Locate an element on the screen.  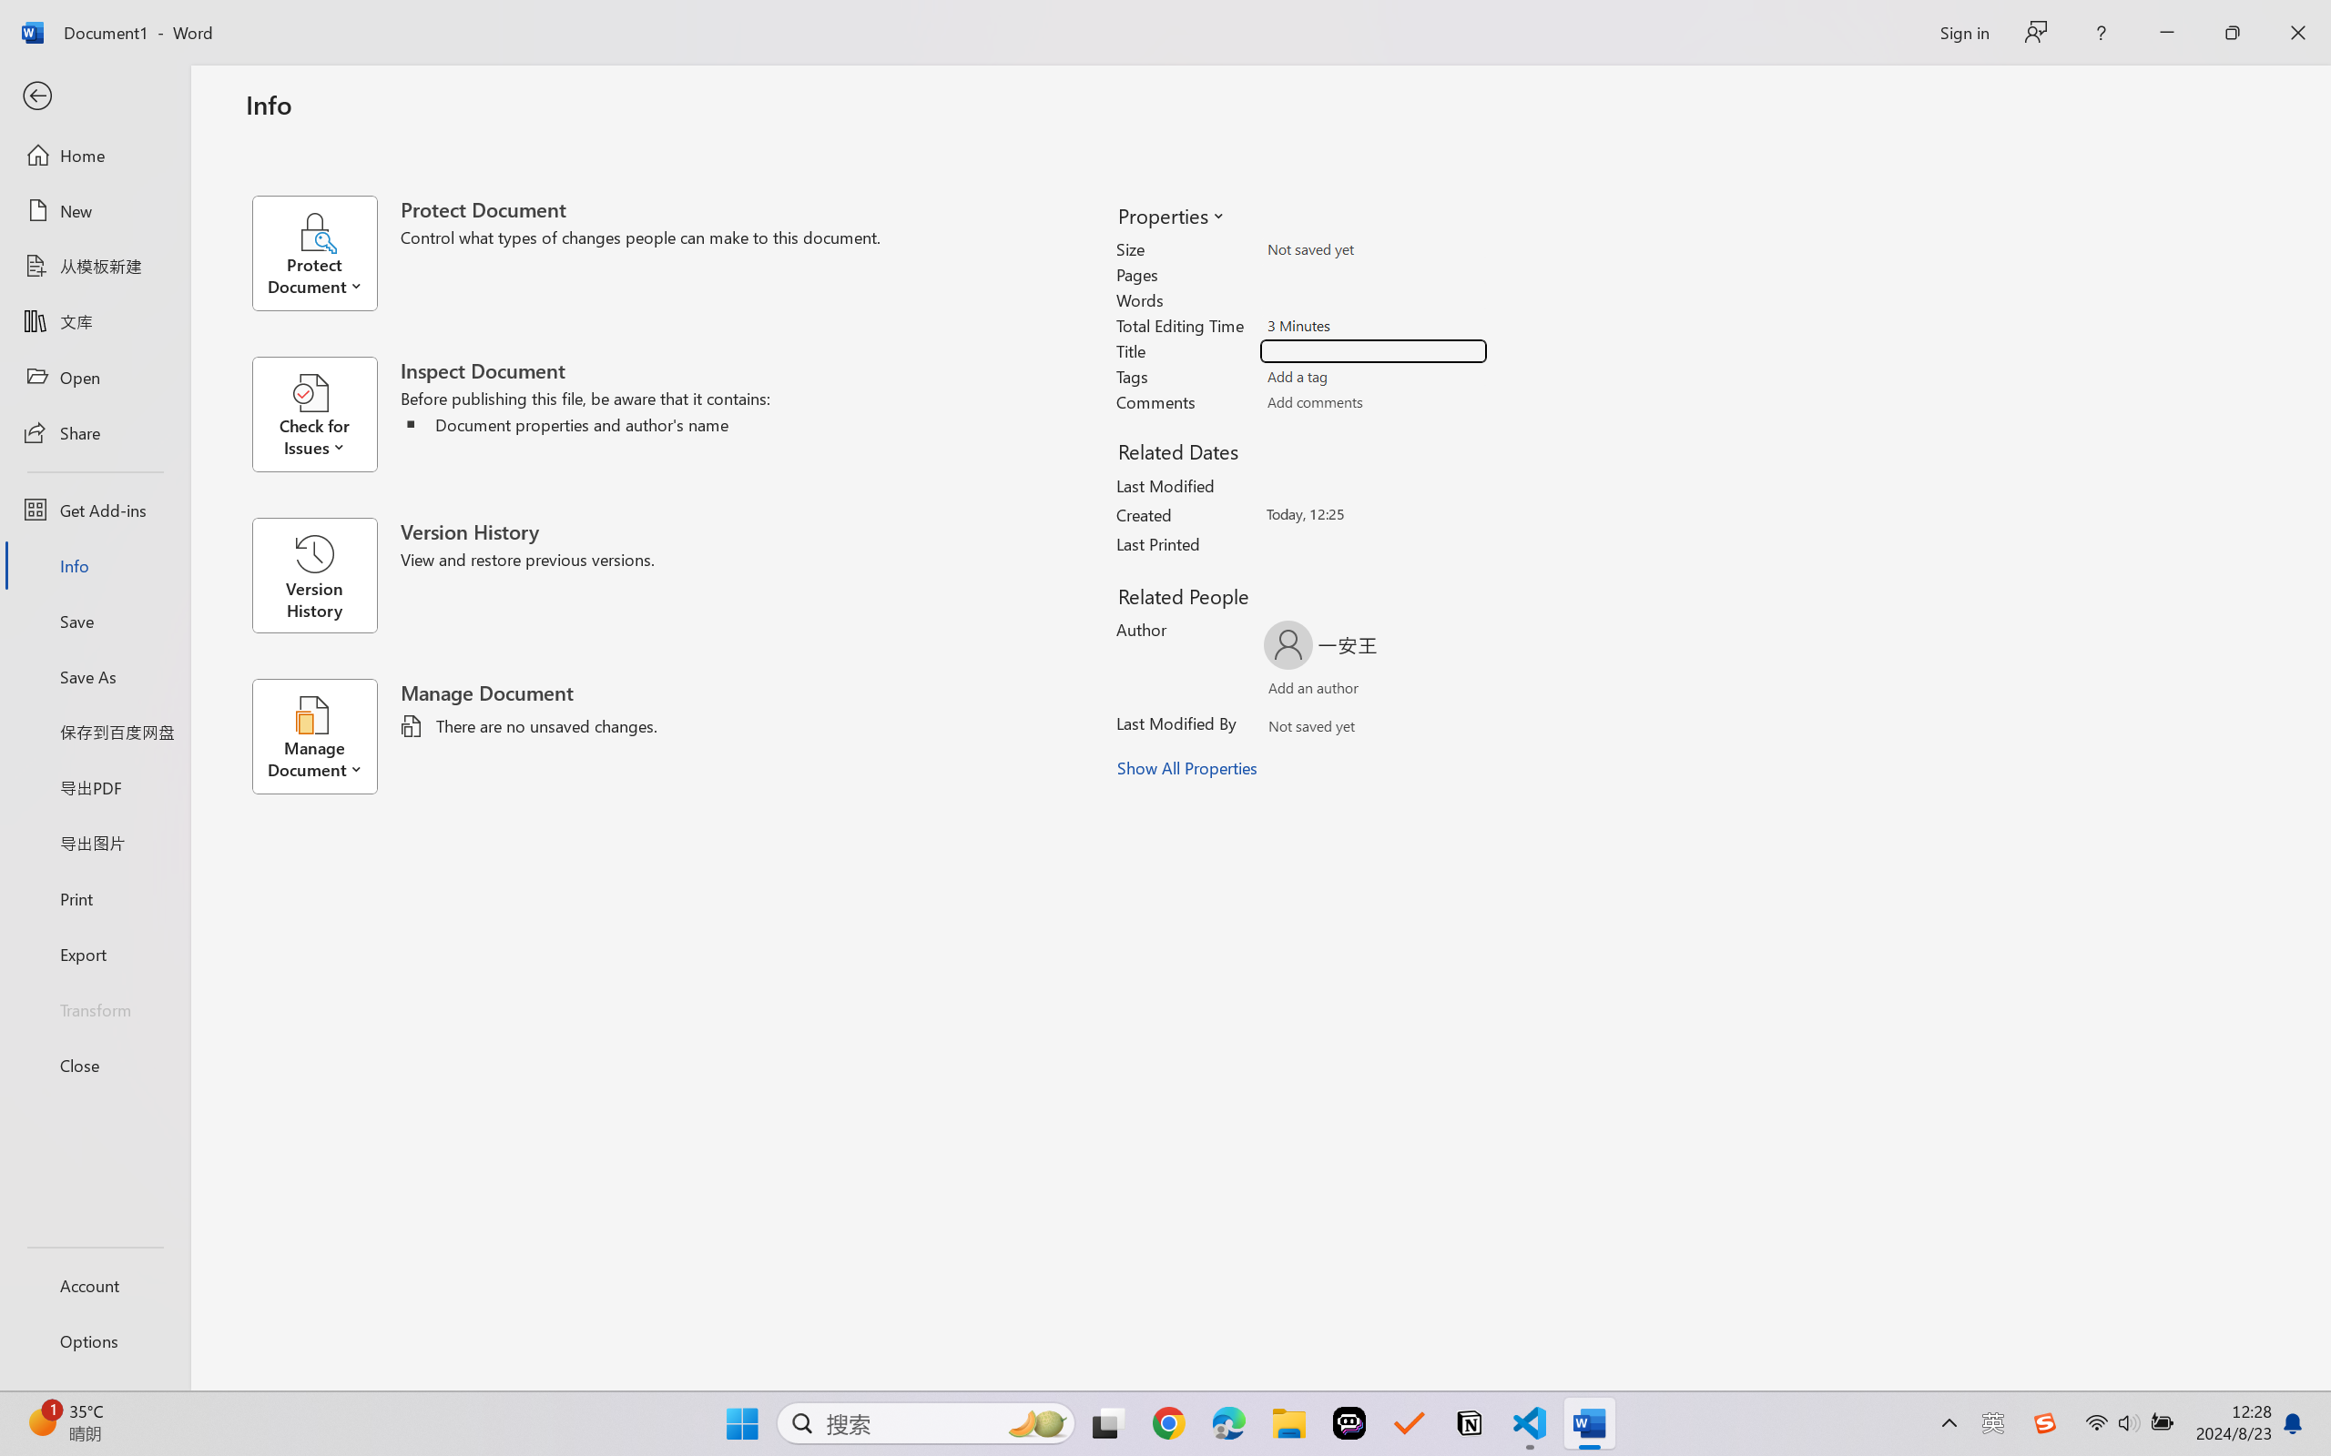
Export is located at coordinates (95, 954).